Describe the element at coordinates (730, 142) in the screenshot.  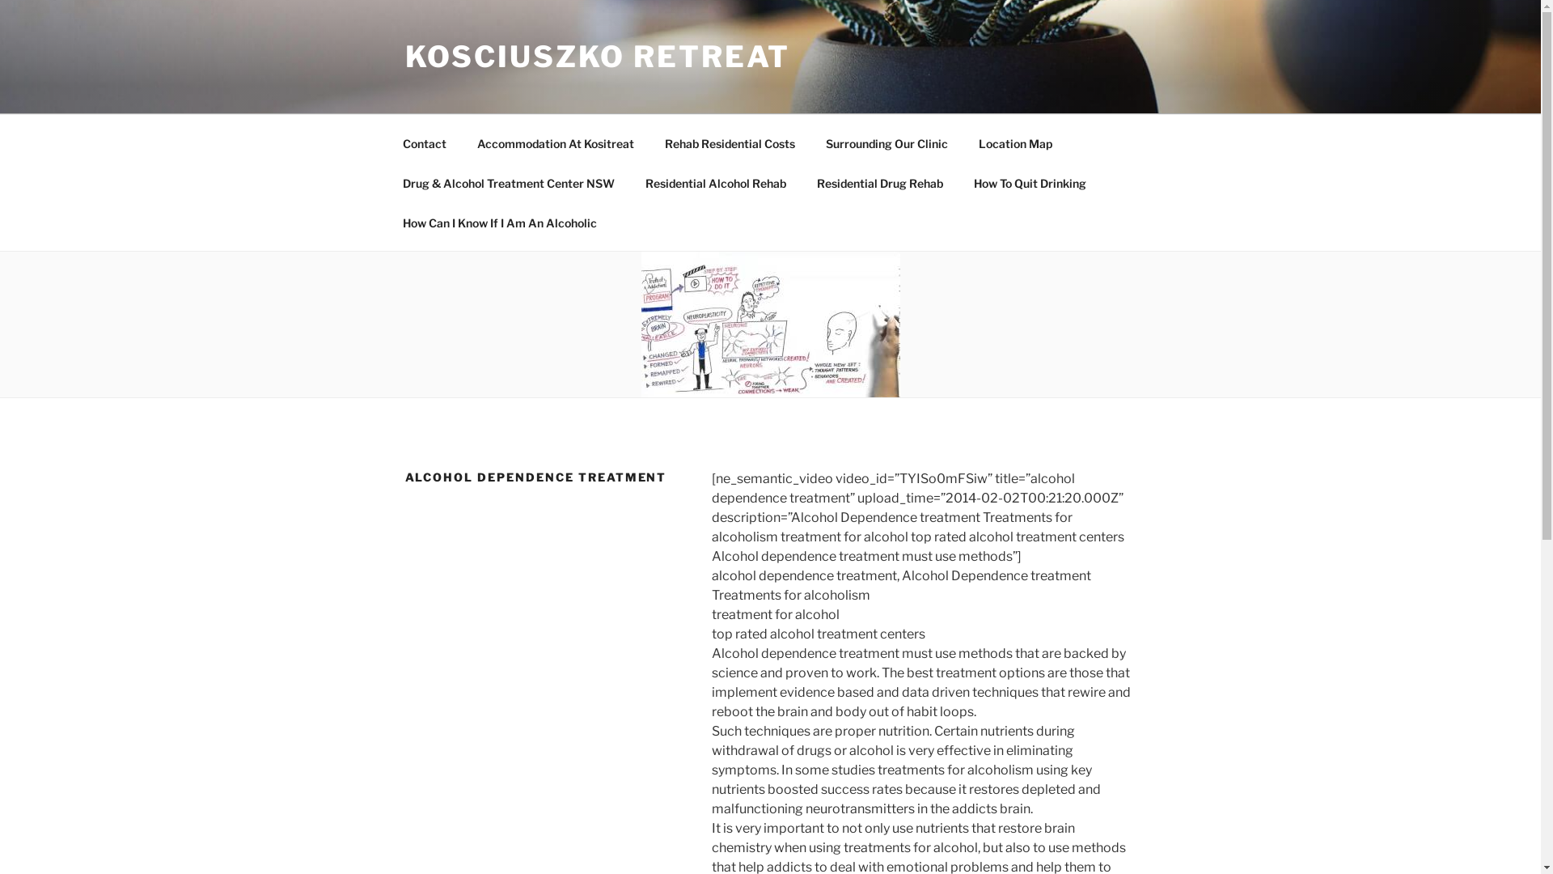
I see `Rehab Residential Costs` at that location.